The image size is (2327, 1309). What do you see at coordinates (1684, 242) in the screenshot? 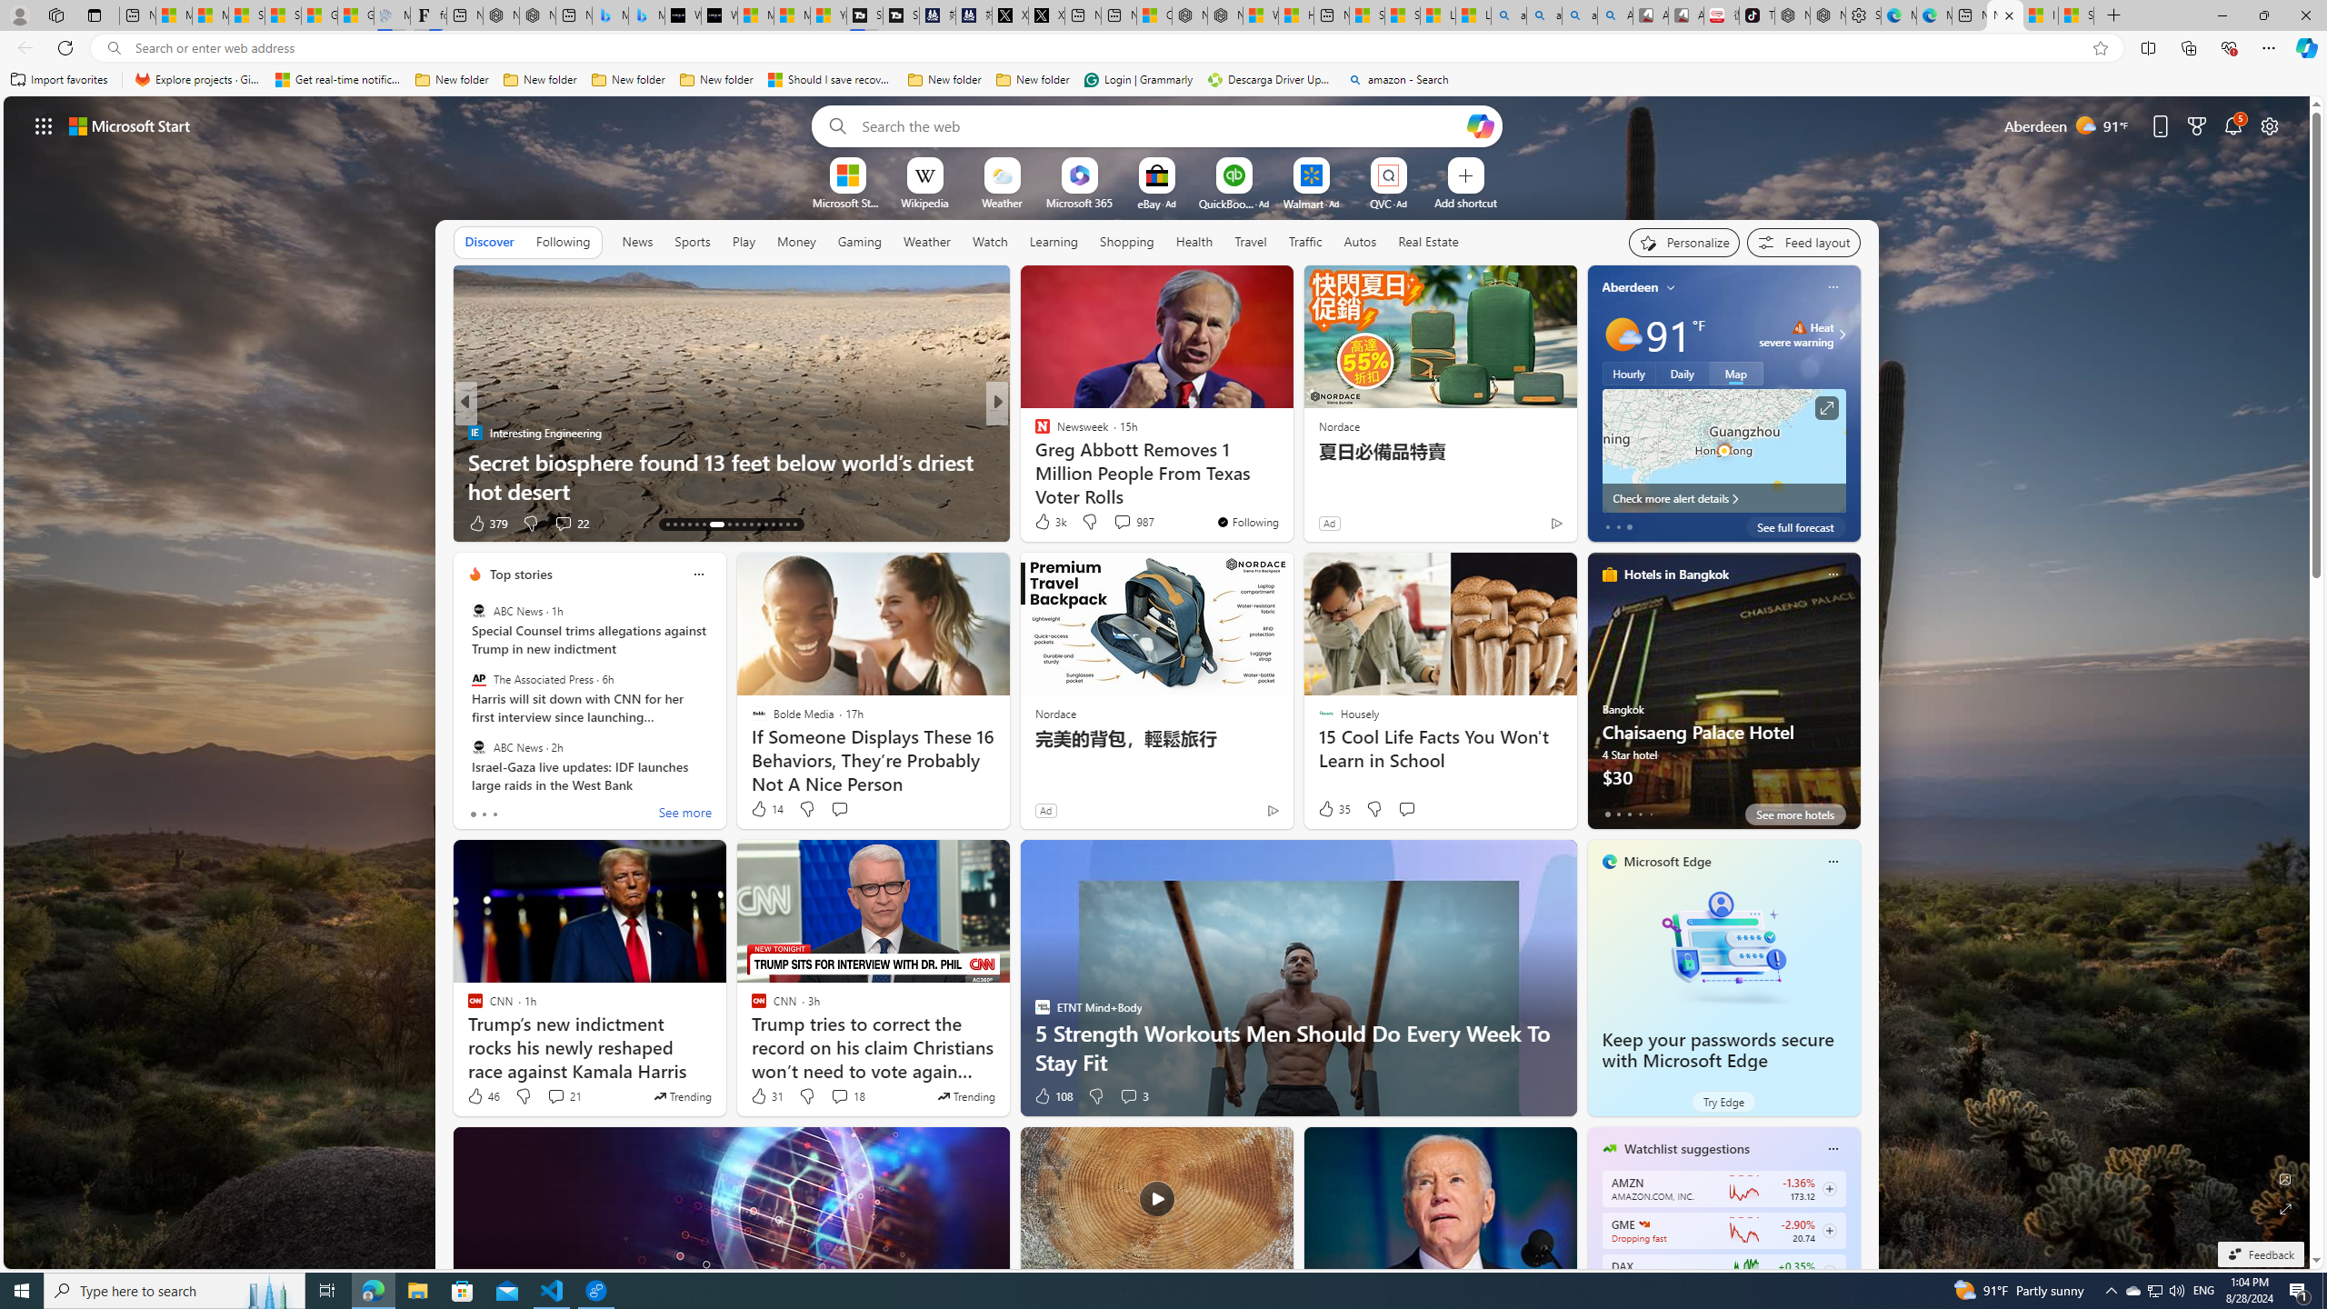
I see `Personalize your feed"` at bounding box center [1684, 242].